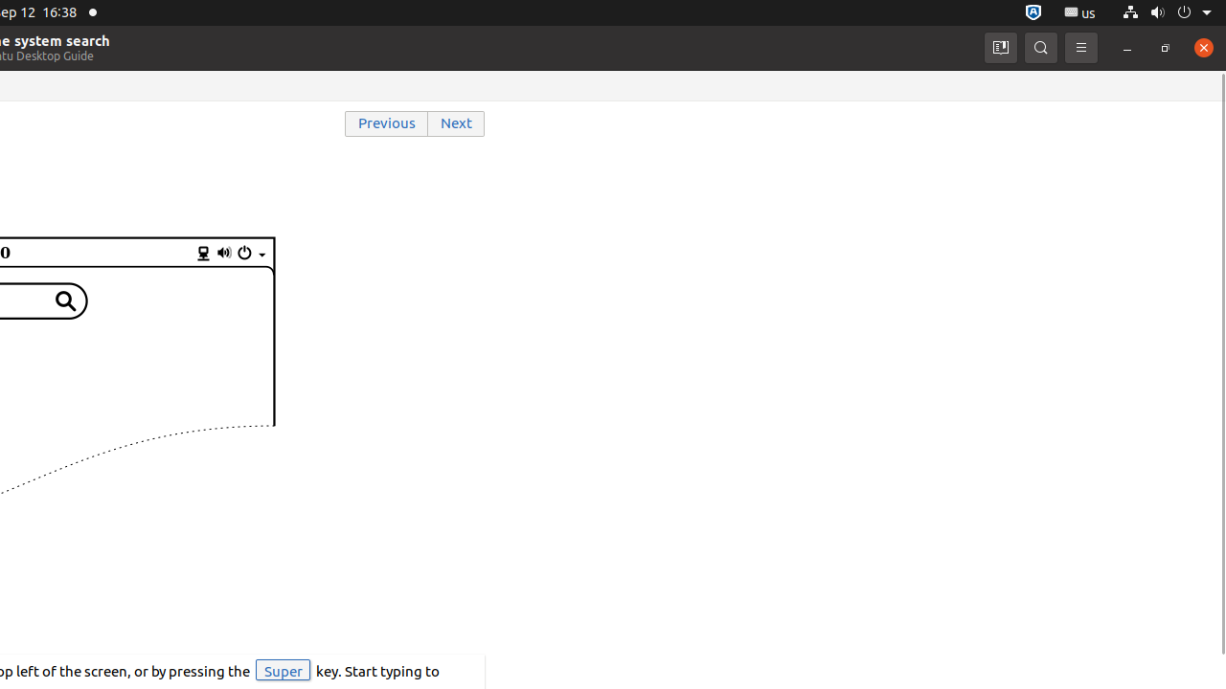  Describe the element at coordinates (1204, 48) in the screenshot. I see `Close` at that location.